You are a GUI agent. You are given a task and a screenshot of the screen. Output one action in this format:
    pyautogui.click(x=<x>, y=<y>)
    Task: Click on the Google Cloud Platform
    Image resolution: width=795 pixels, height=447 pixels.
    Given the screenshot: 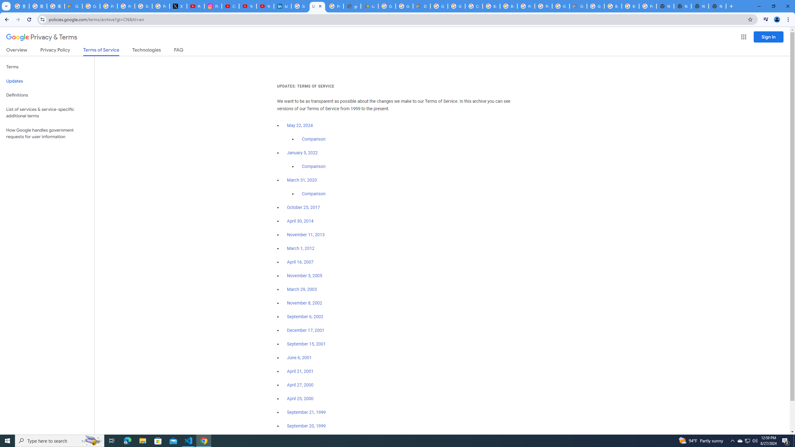 What is the action you would take?
    pyautogui.click(x=596, y=6)
    